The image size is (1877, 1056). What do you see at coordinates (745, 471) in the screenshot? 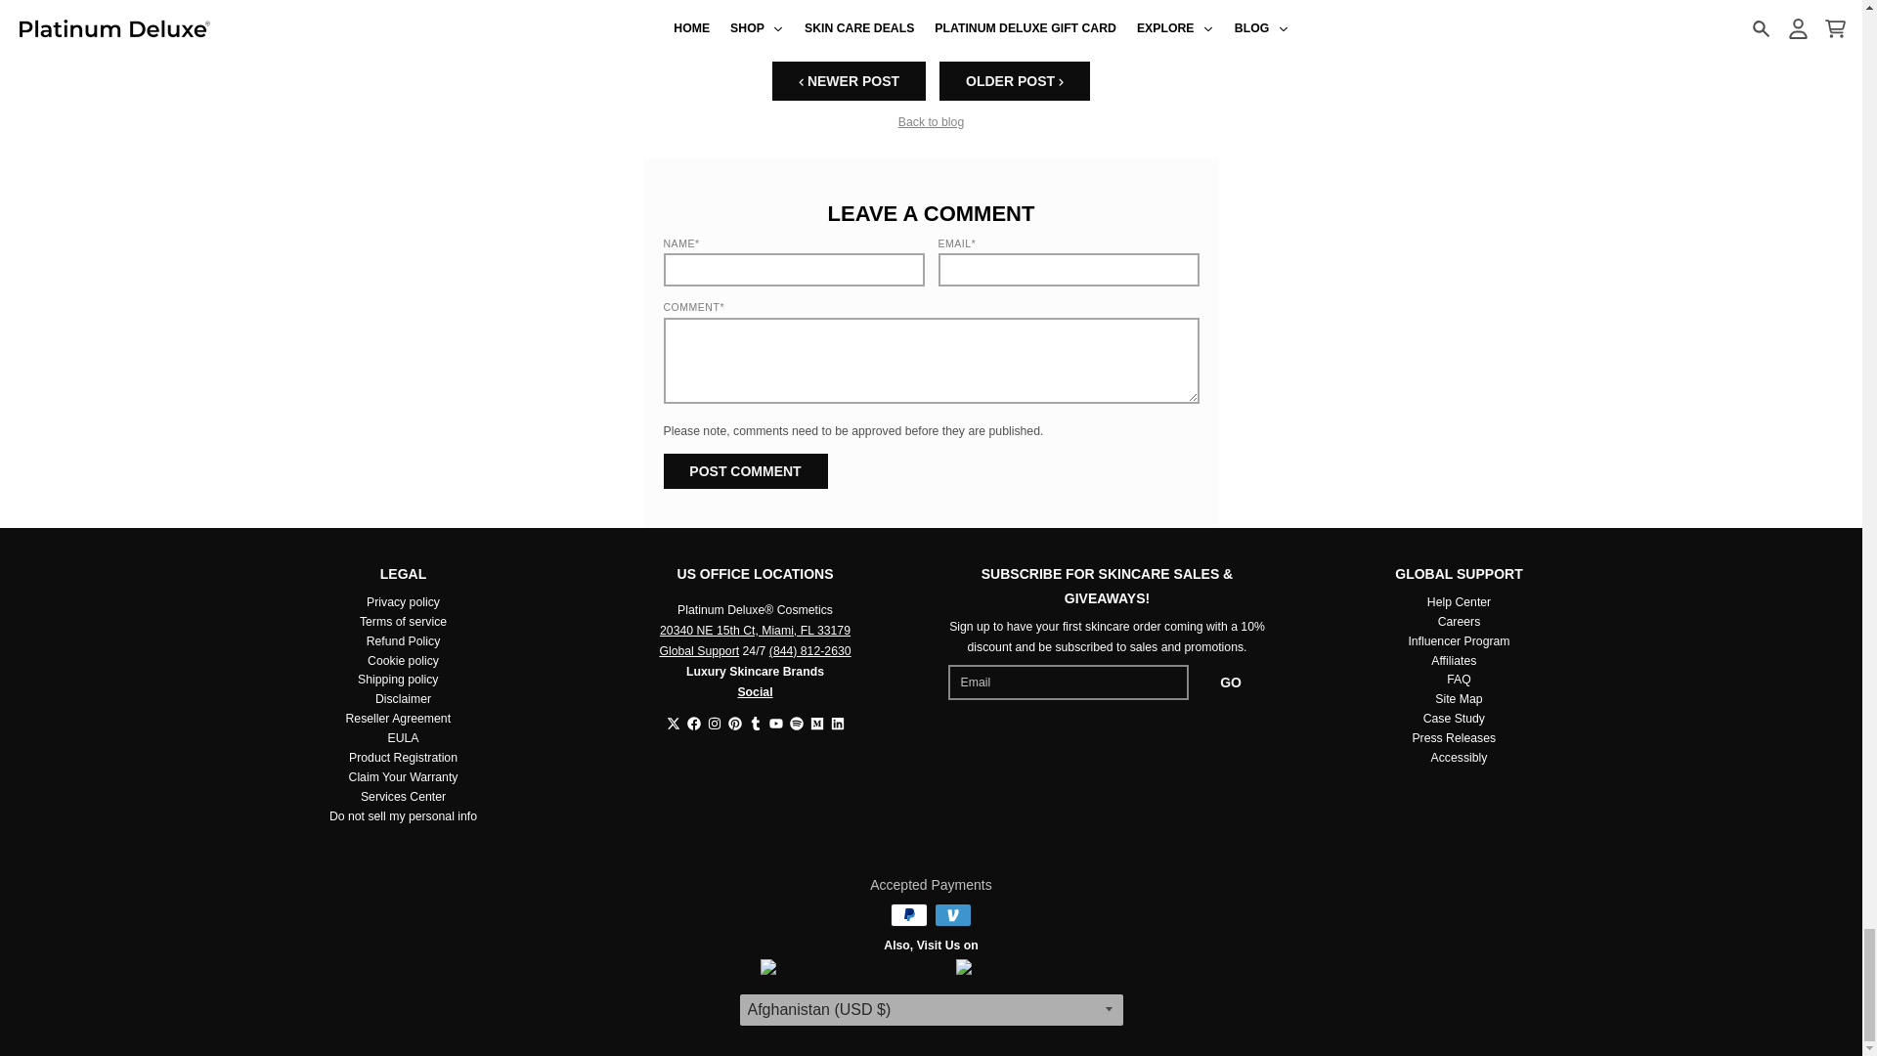
I see `Post comment` at bounding box center [745, 471].